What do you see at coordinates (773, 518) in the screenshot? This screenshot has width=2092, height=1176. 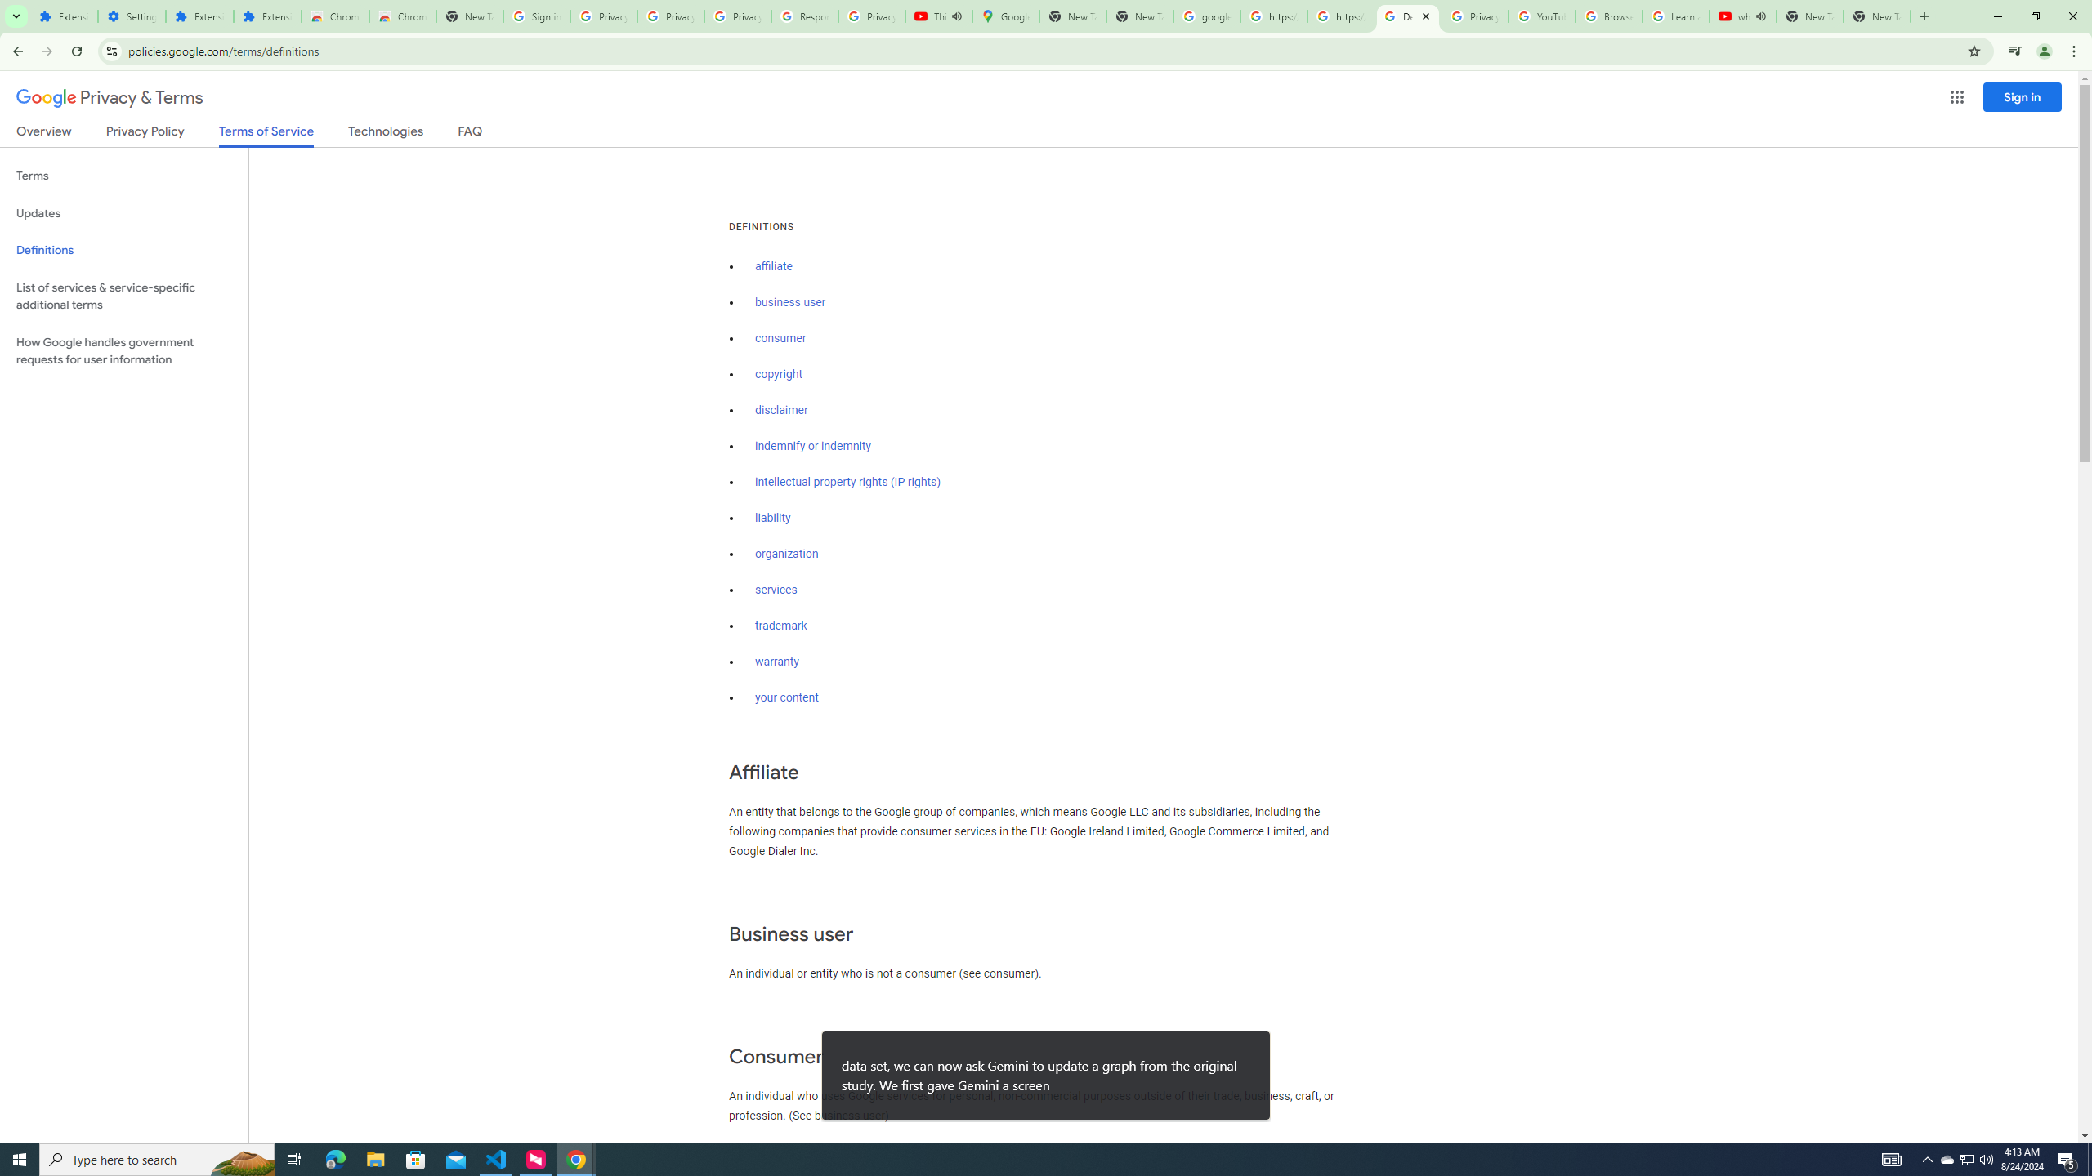 I see `liability` at bounding box center [773, 518].